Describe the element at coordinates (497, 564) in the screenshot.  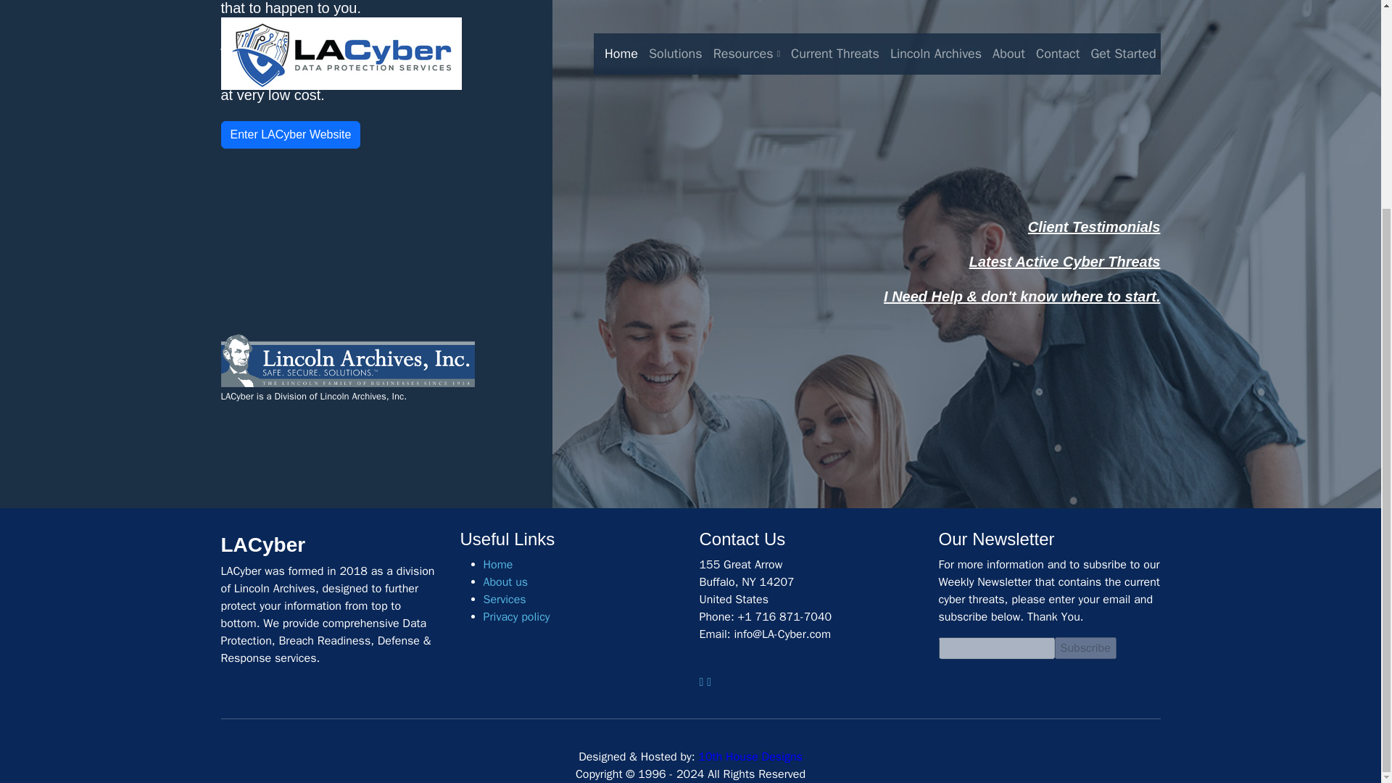
I see `Home` at that location.